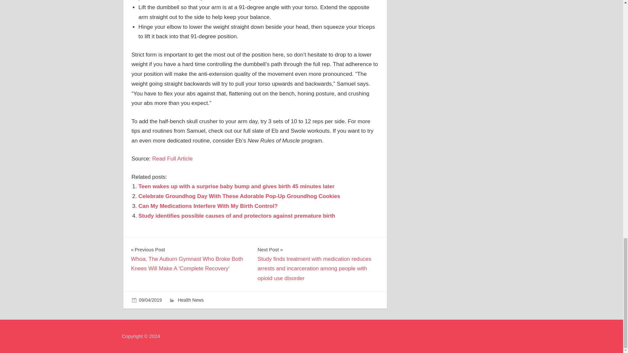  I want to click on Health News, so click(190, 300).